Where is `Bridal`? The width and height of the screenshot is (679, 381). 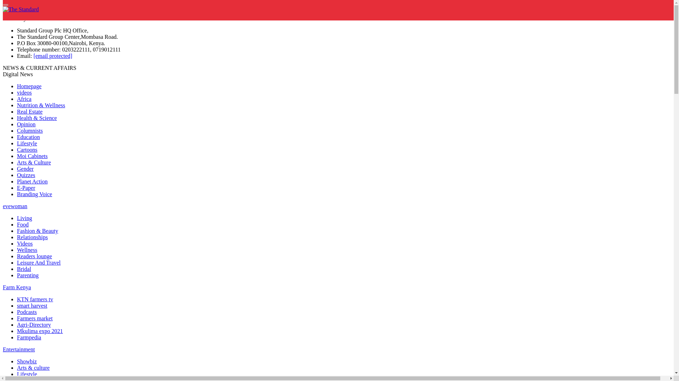 Bridal is located at coordinates (24, 269).